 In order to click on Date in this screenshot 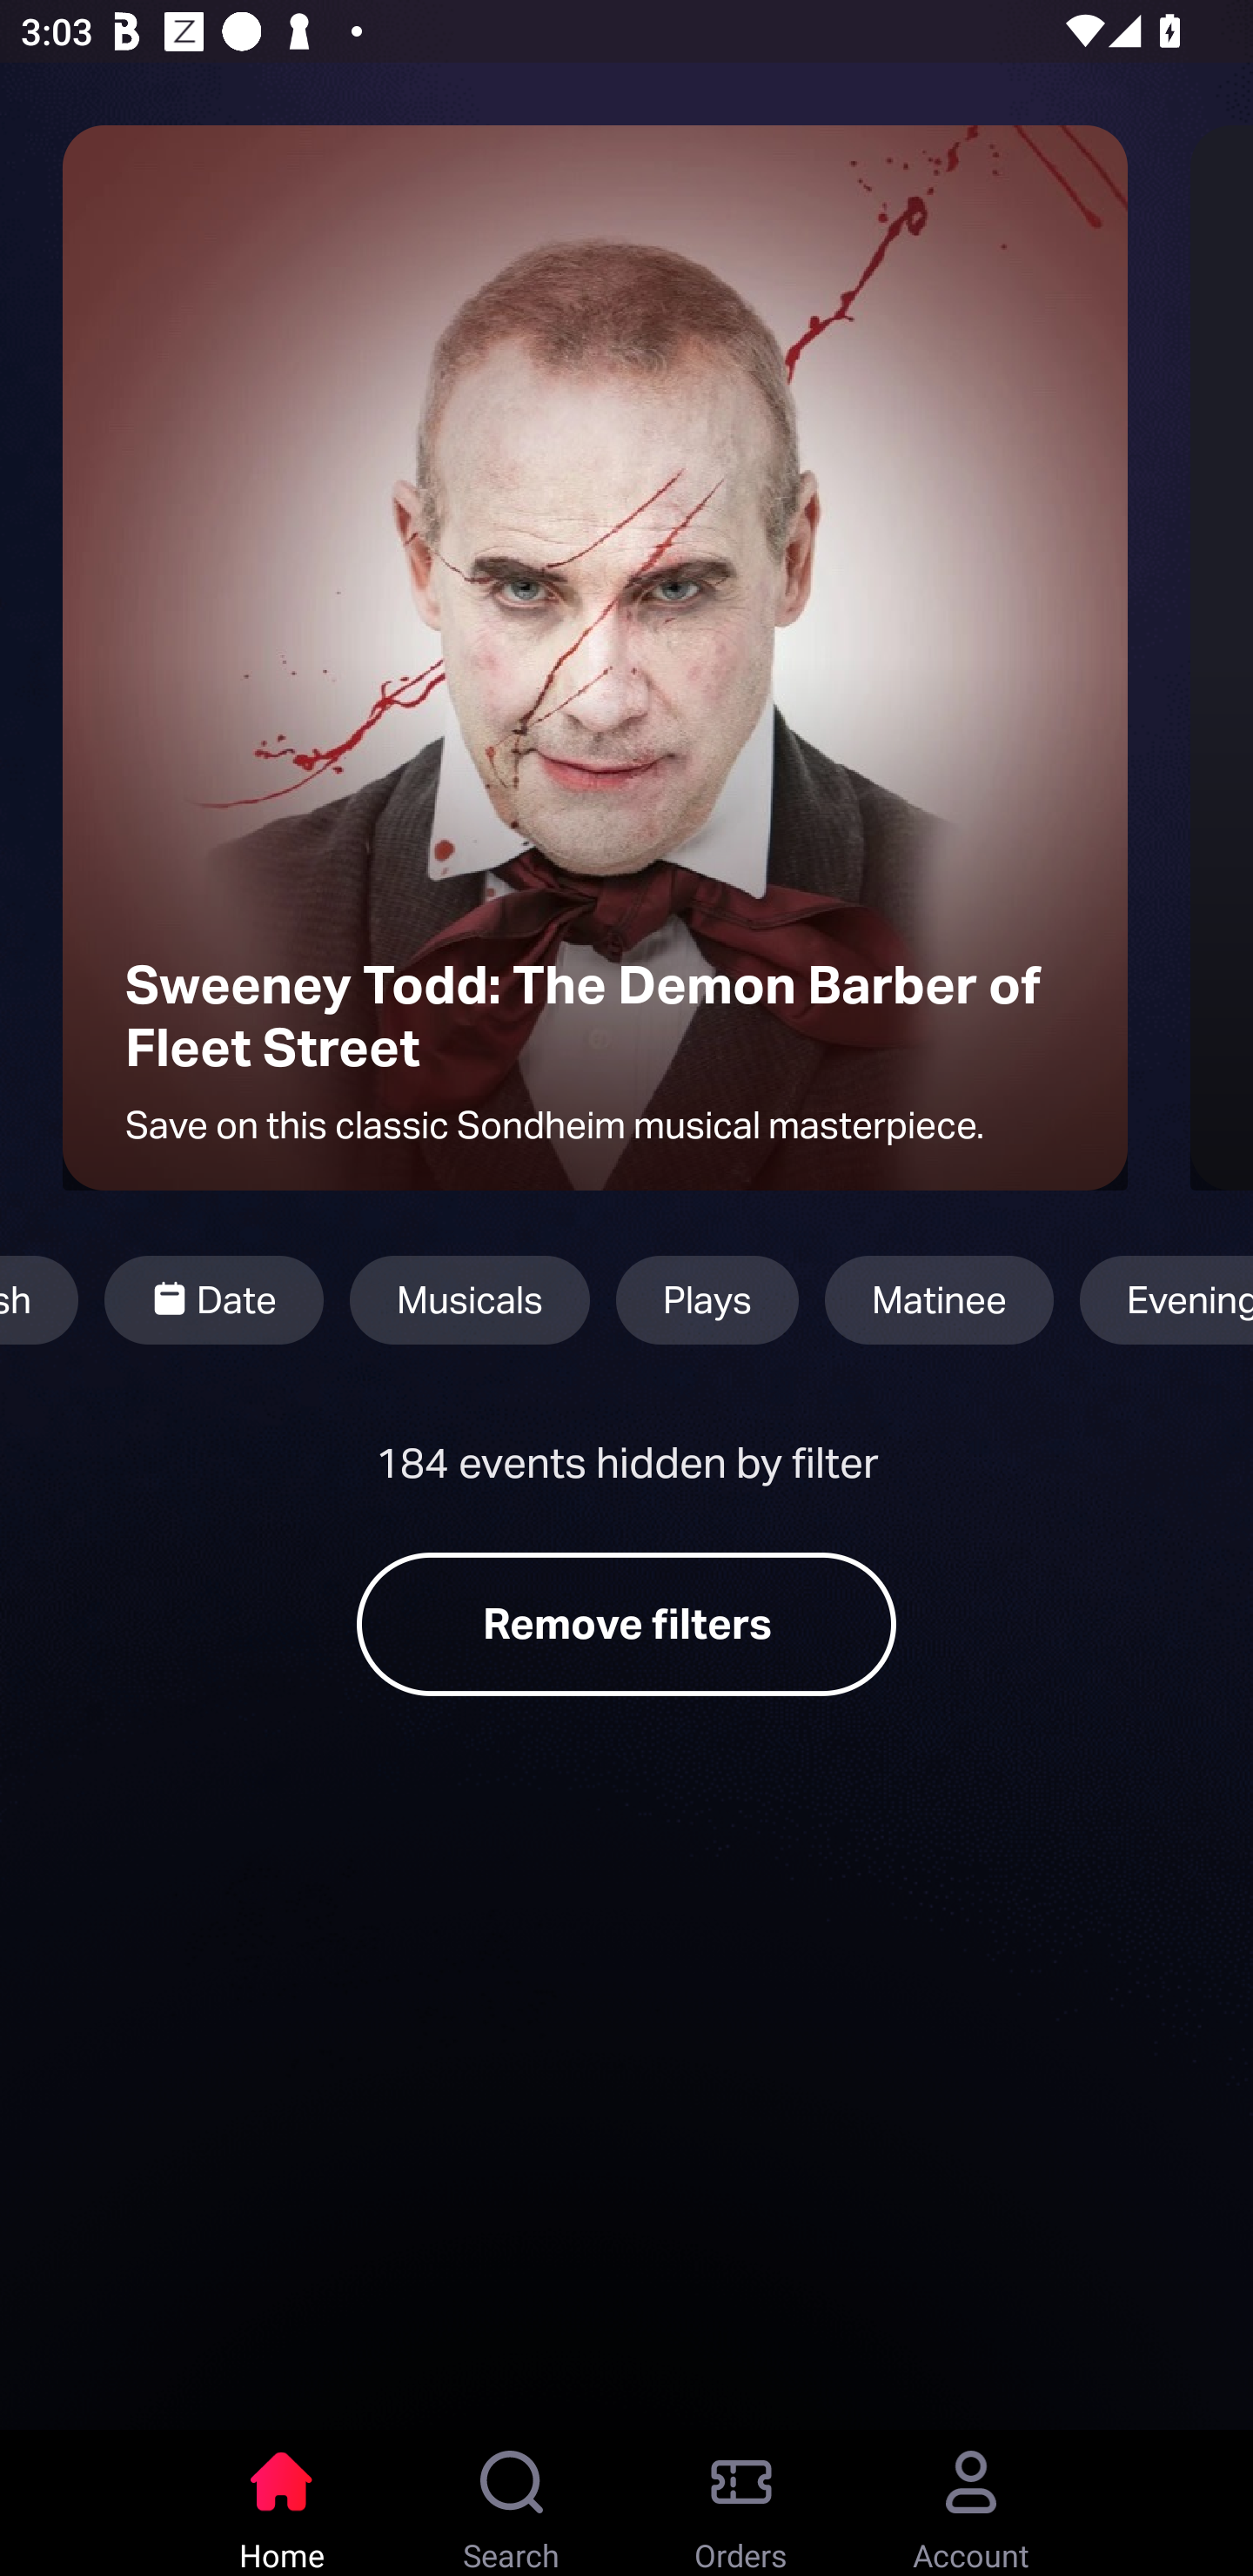, I will do `click(213, 1300)`.